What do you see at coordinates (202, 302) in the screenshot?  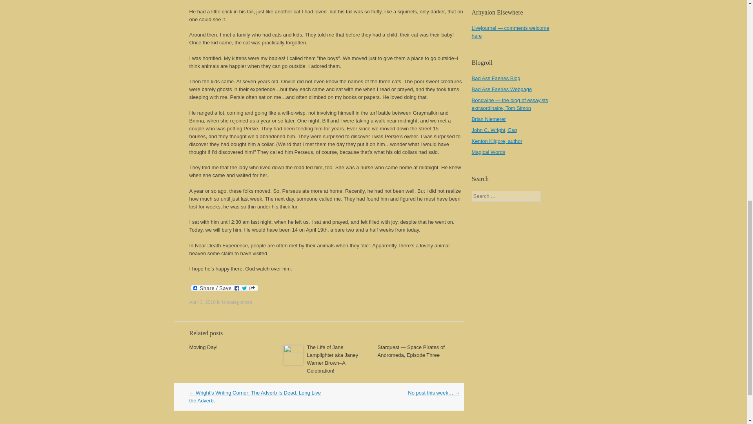 I see `April 3, 2010` at bounding box center [202, 302].